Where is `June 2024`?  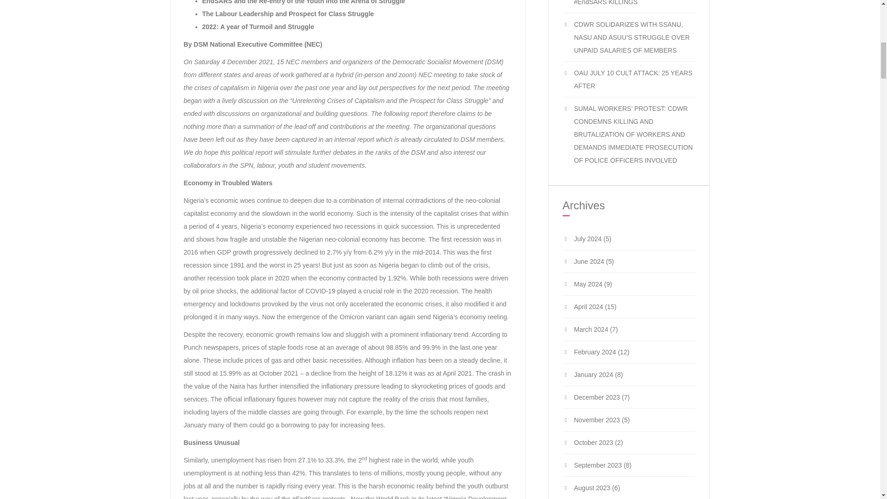
June 2024 is located at coordinates (589, 262).